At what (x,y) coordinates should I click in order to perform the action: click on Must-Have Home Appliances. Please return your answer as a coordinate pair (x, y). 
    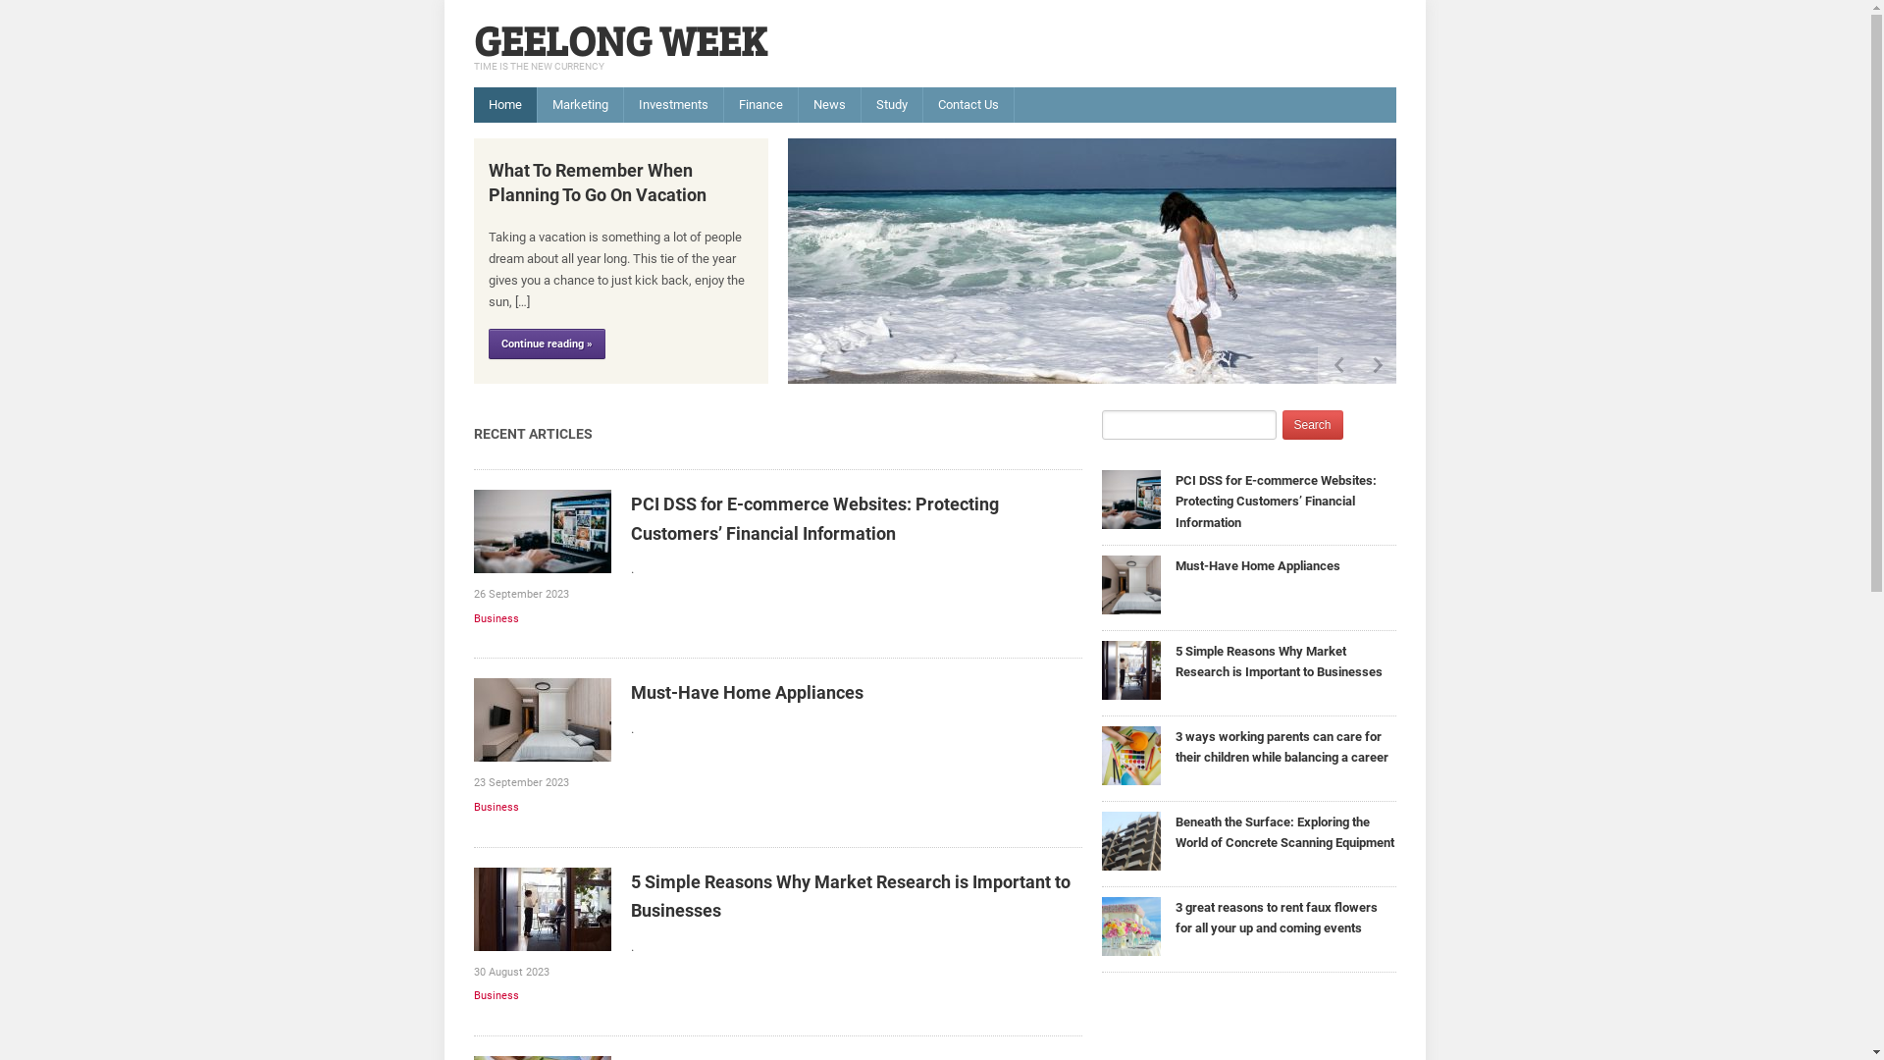
    Looking at the image, I should click on (1130, 583).